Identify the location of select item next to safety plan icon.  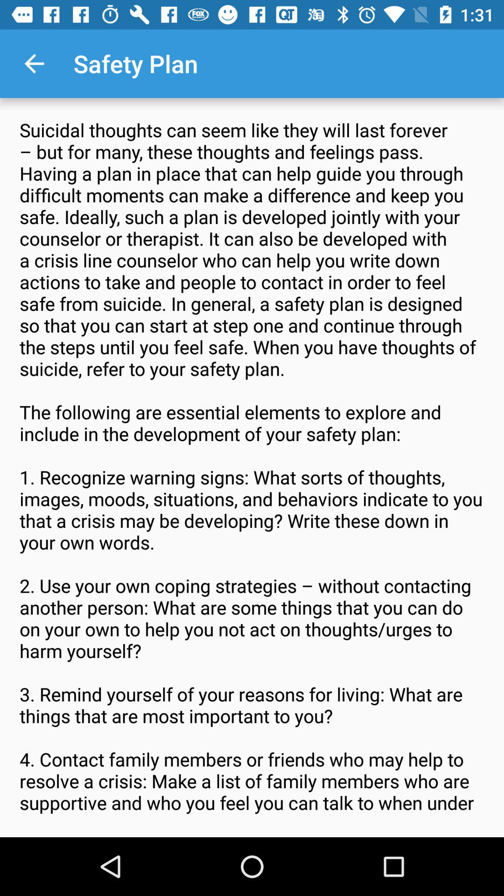
(34, 63).